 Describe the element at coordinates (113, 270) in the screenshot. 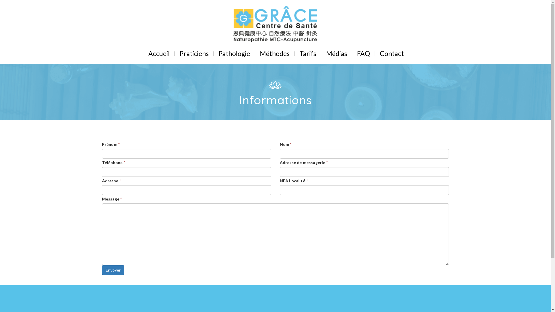

I see `Envoyer` at that location.